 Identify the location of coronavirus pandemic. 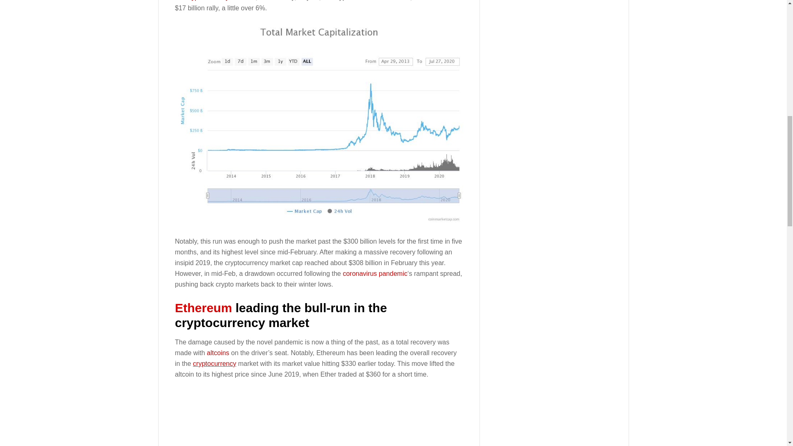
(374, 273).